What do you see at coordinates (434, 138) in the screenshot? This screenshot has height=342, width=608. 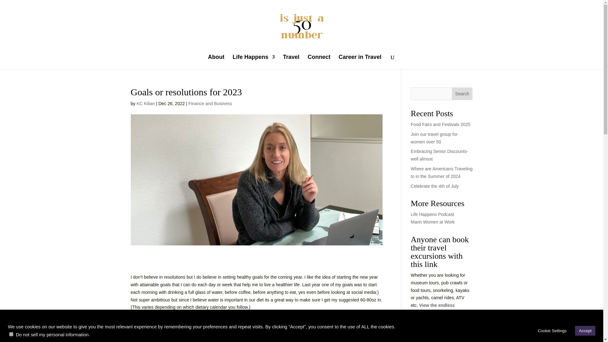 I see `Join our travel group for women over 50` at bounding box center [434, 138].